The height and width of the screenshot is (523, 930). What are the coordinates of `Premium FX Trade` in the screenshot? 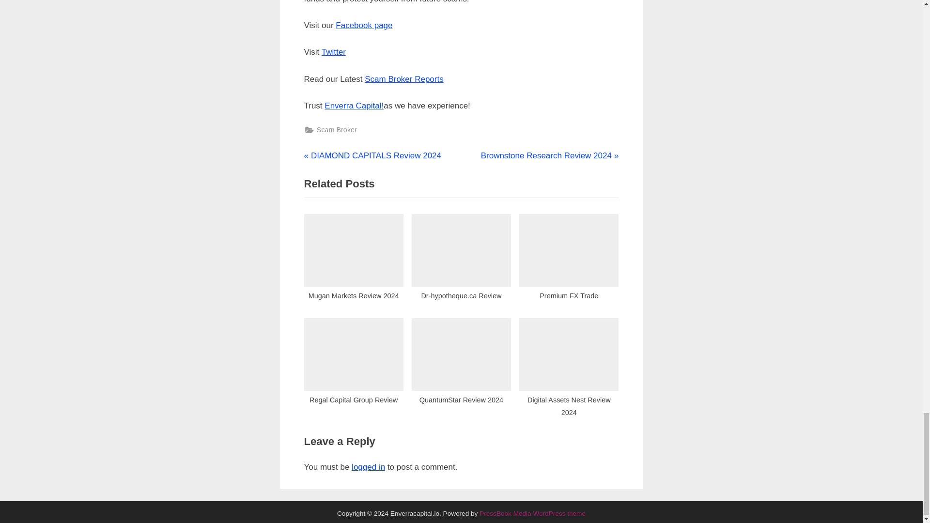 It's located at (569, 260).